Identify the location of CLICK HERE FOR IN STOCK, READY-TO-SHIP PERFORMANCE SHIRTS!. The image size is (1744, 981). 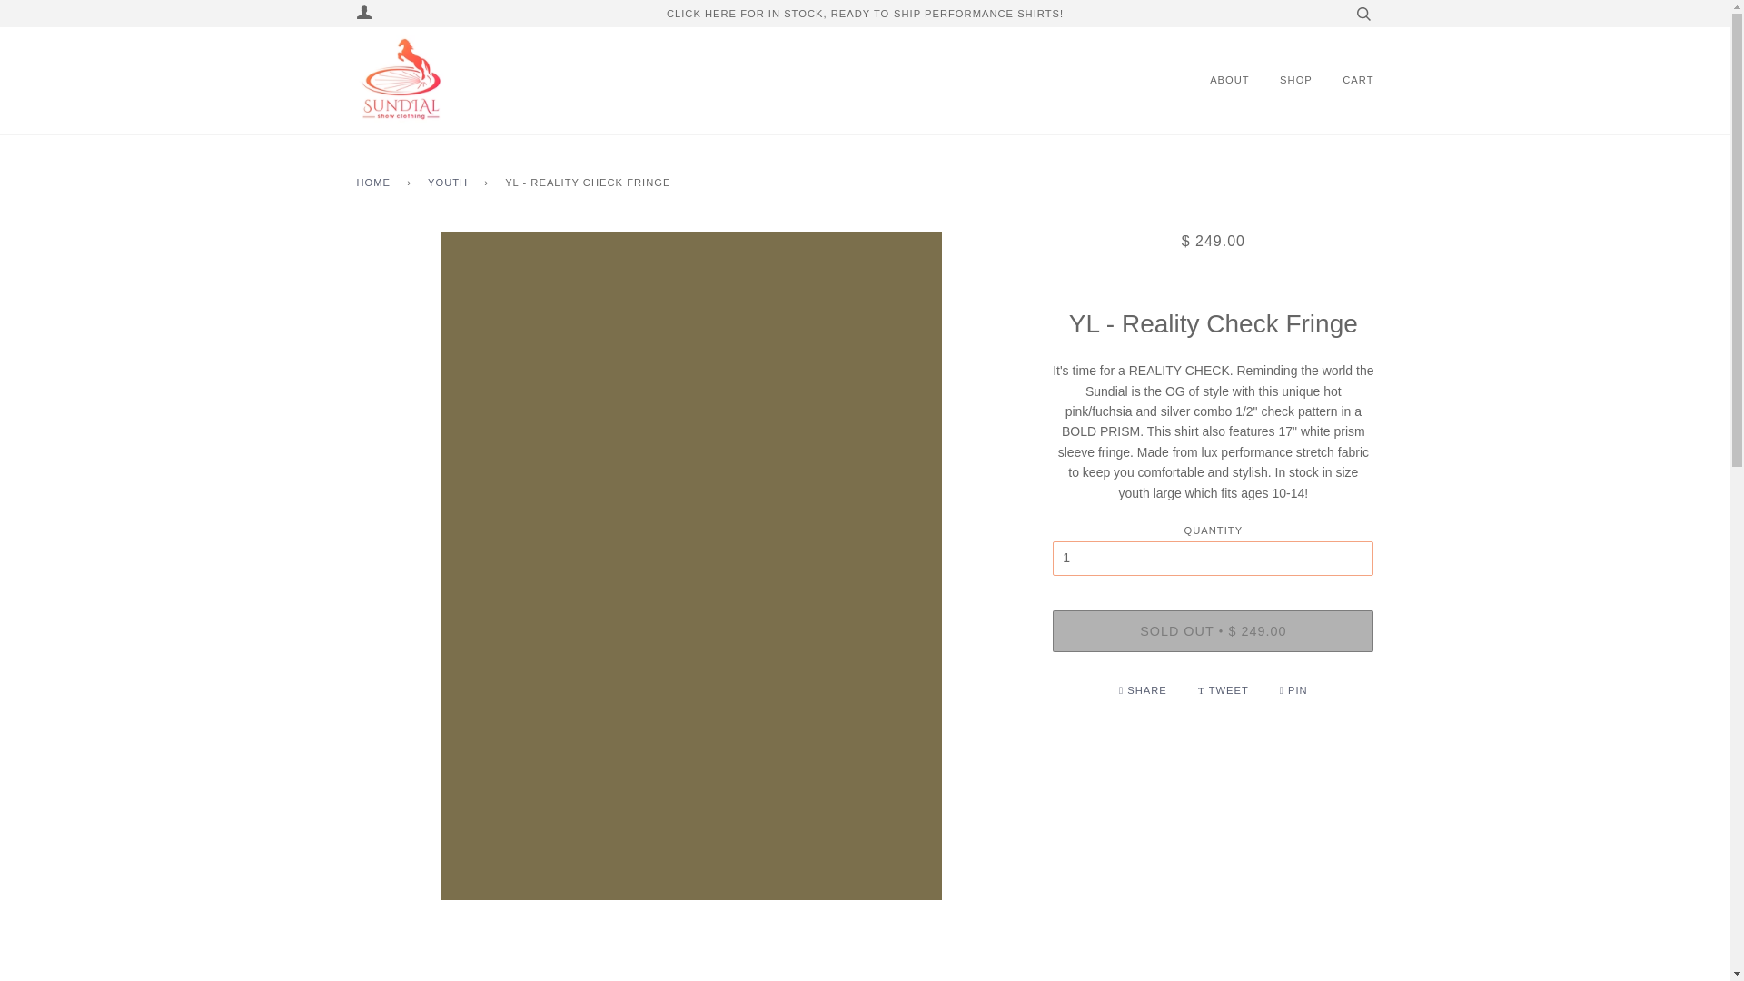
(865, 13).